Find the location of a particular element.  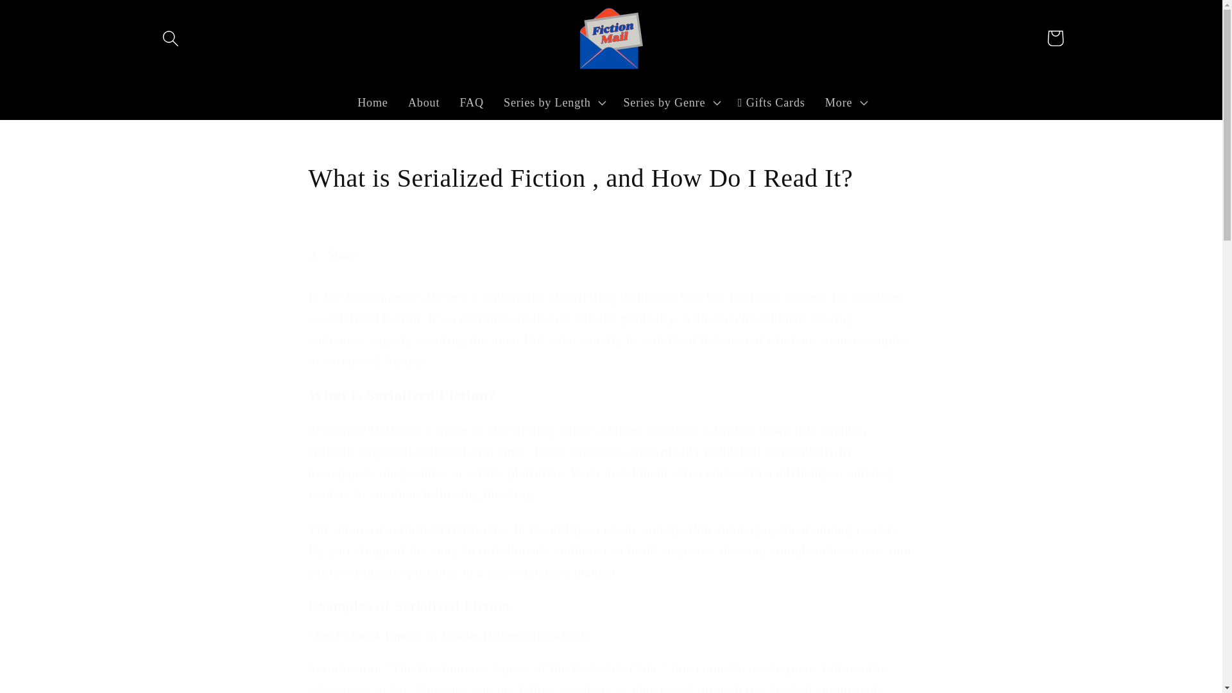

Skip to content is located at coordinates (50, 19).